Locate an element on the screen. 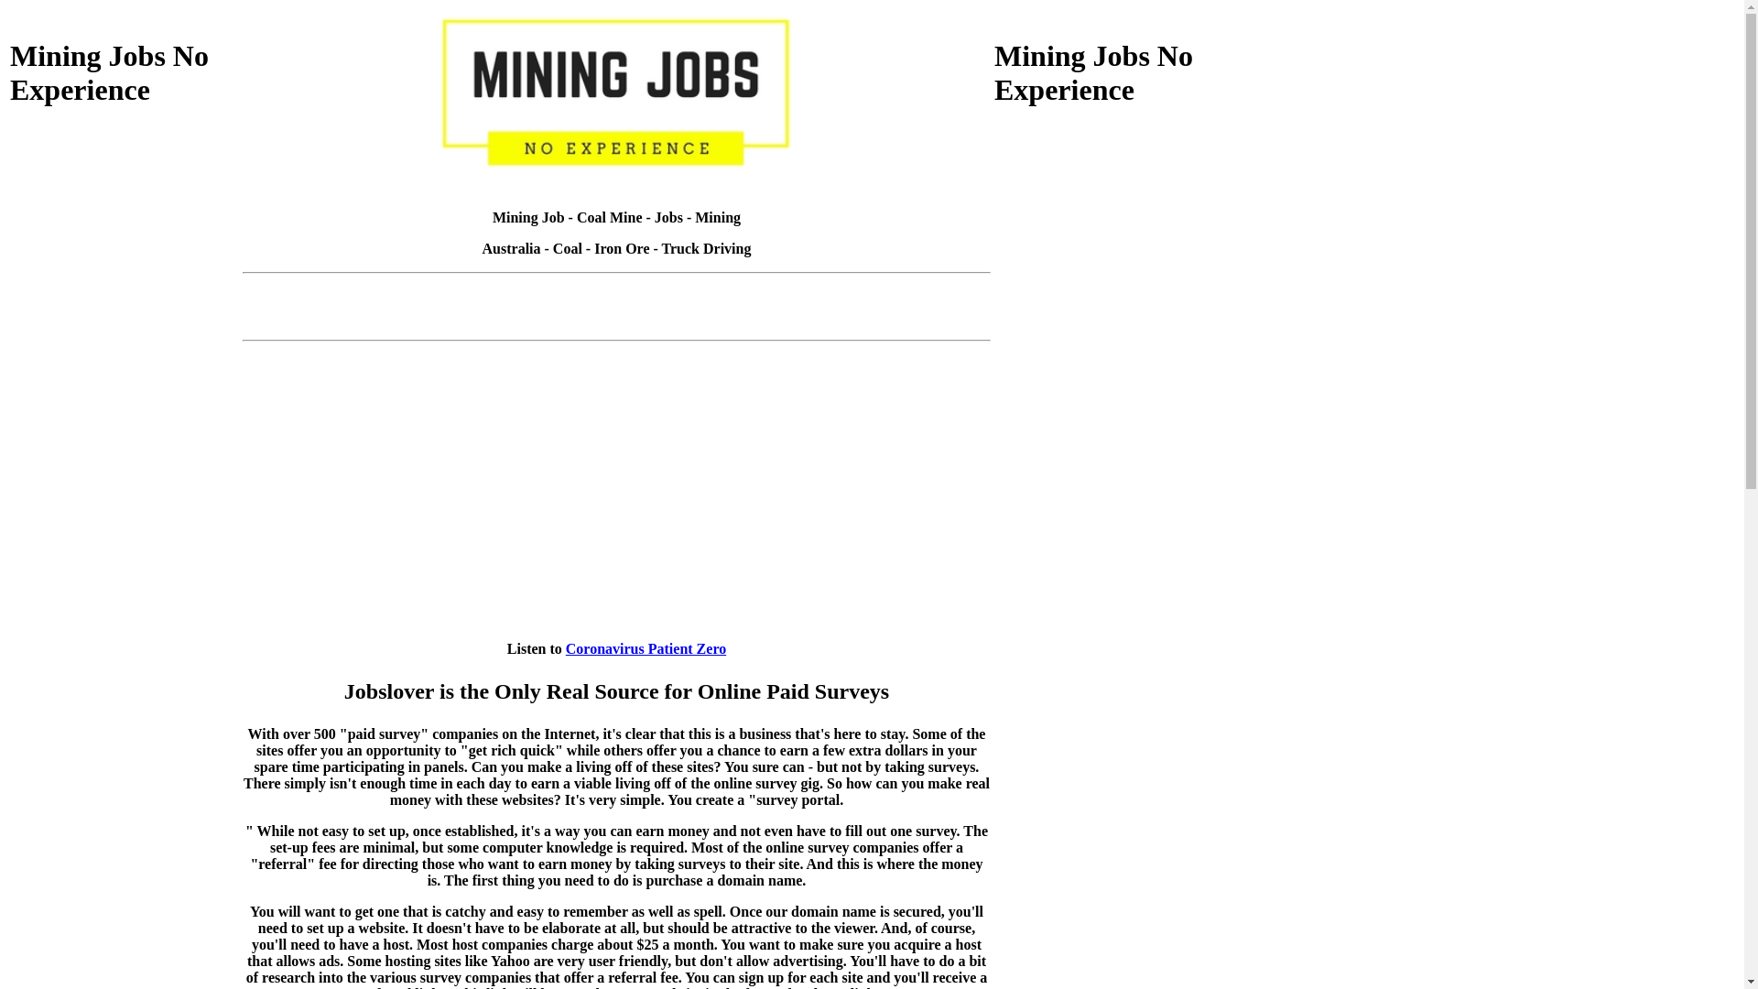 Image resolution: width=1758 pixels, height=989 pixels. Advertisement is located at coordinates (125, 251).